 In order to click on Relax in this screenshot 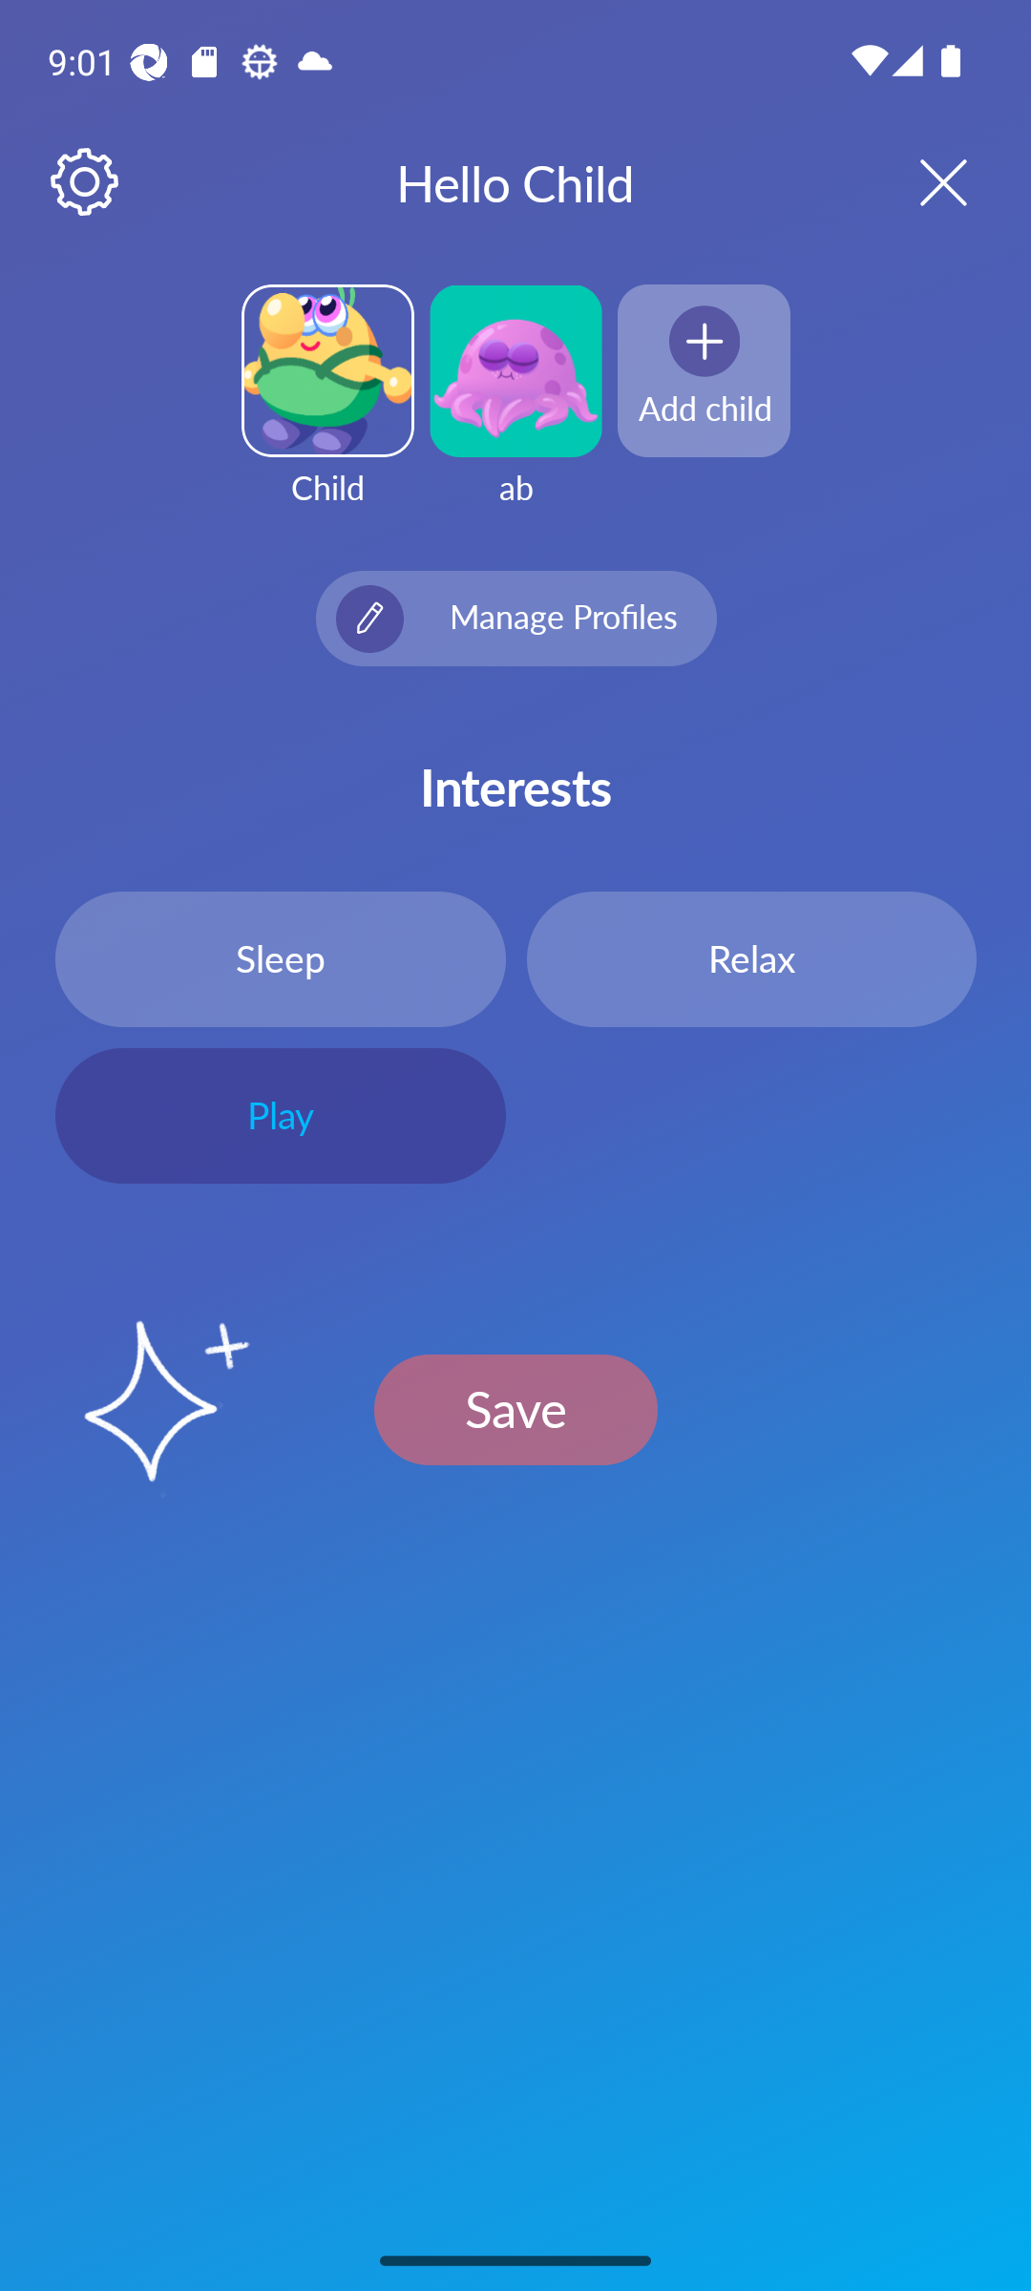, I will do `click(750, 958)`.